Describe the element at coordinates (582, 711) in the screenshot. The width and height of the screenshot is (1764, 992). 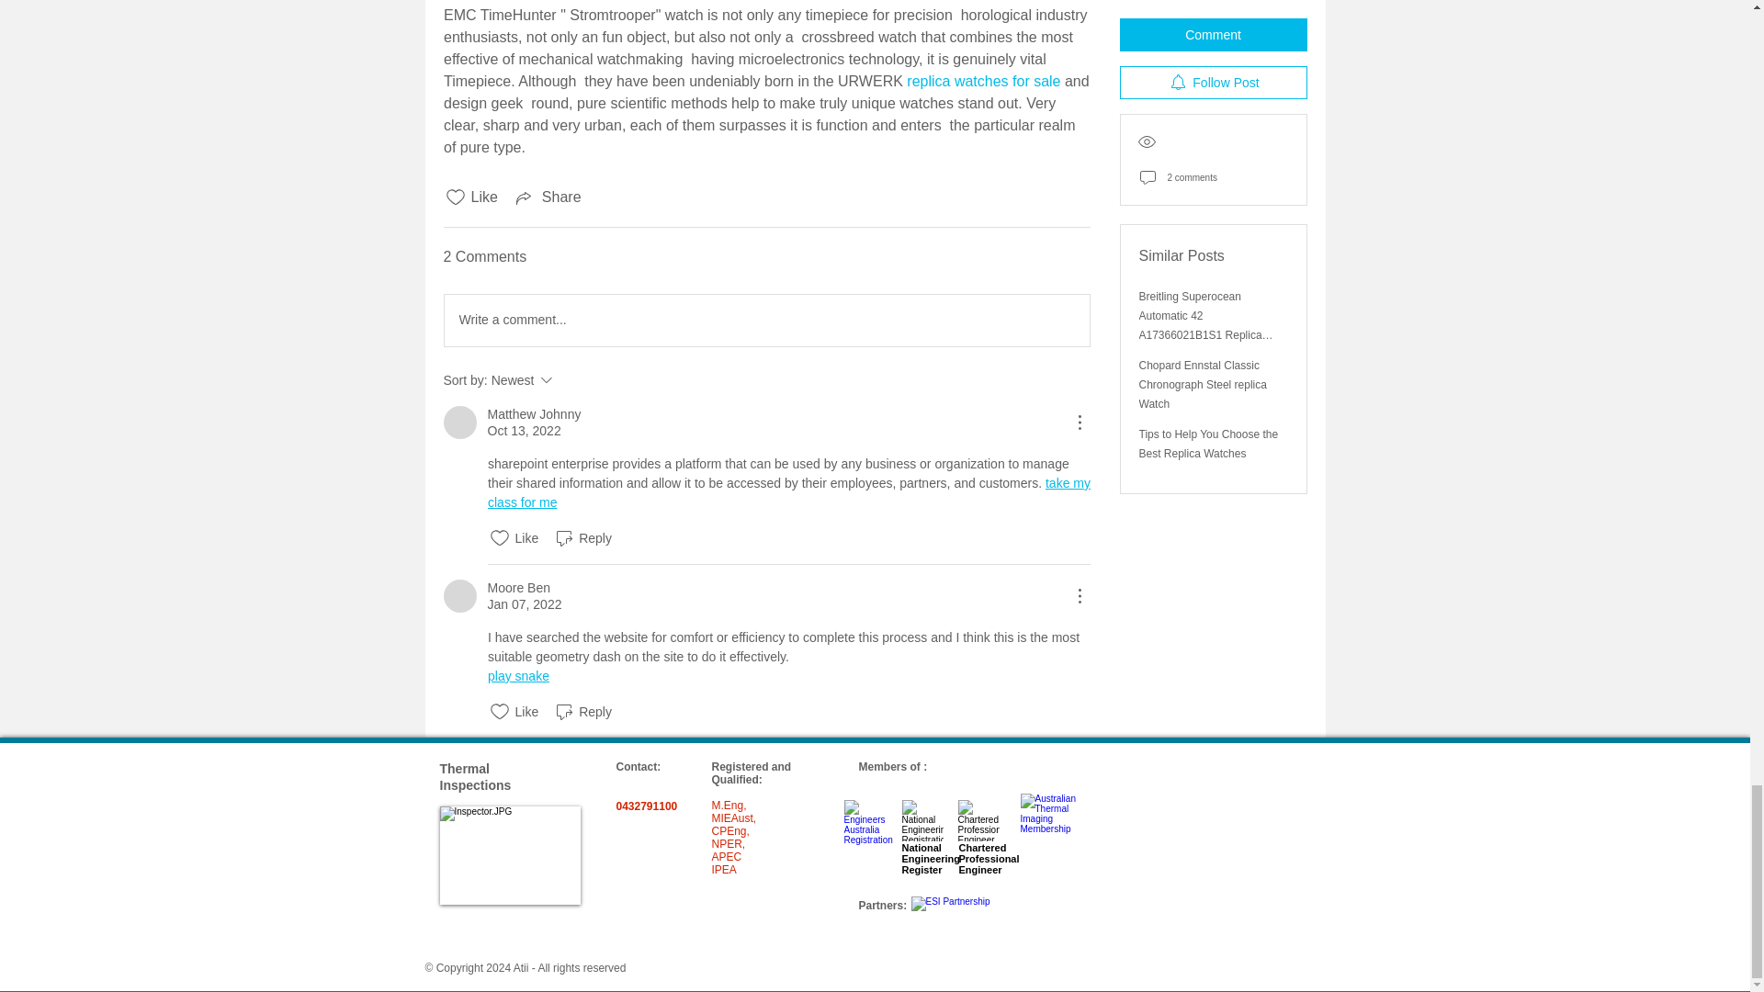
I see `image.png` at that location.